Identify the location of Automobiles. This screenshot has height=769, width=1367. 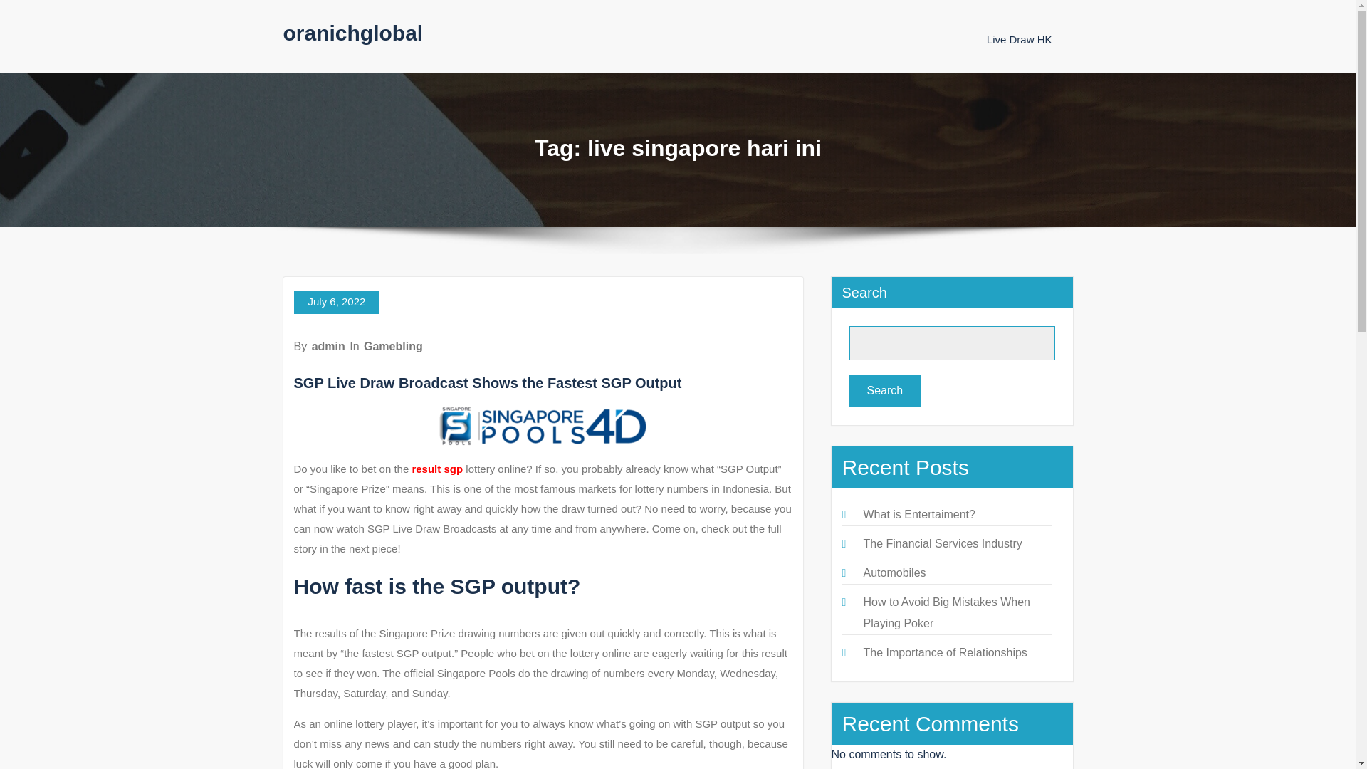
(894, 572).